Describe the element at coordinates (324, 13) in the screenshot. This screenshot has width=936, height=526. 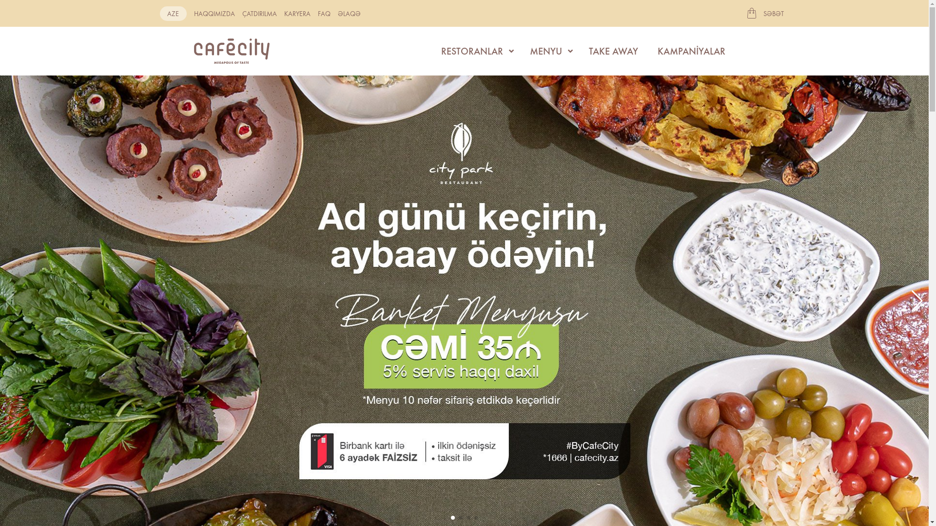
I see `FAQ` at that location.